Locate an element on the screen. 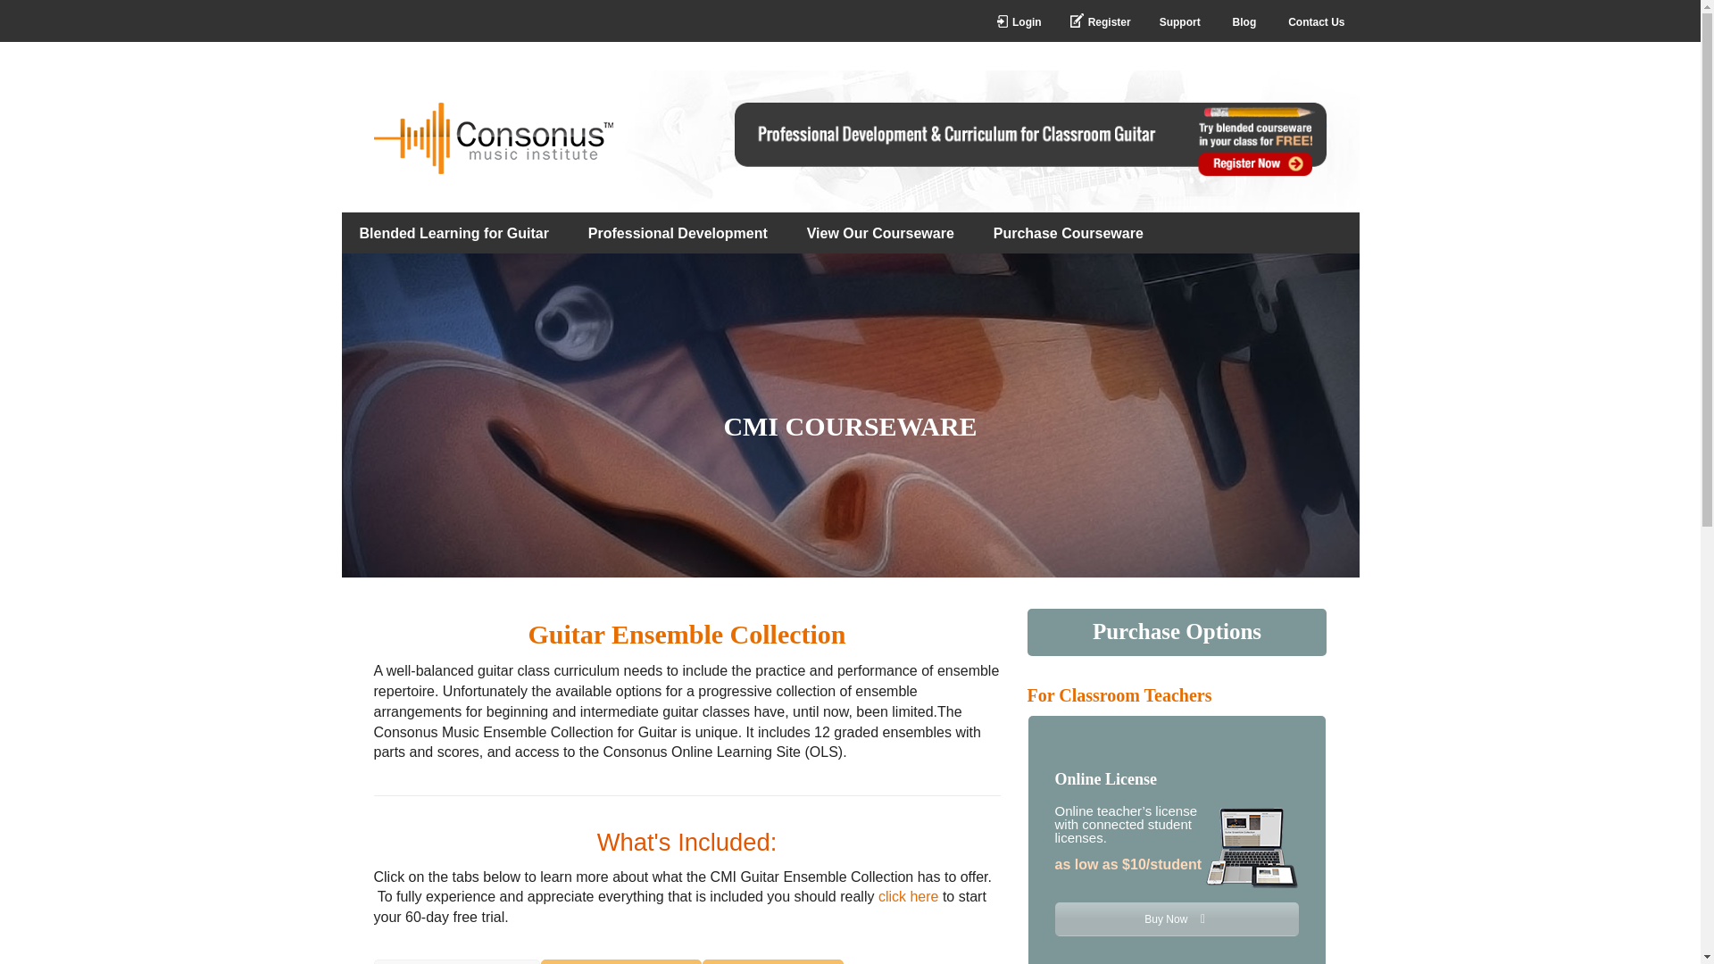 The width and height of the screenshot is (1714, 964). Professional Development is located at coordinates (678, 232).